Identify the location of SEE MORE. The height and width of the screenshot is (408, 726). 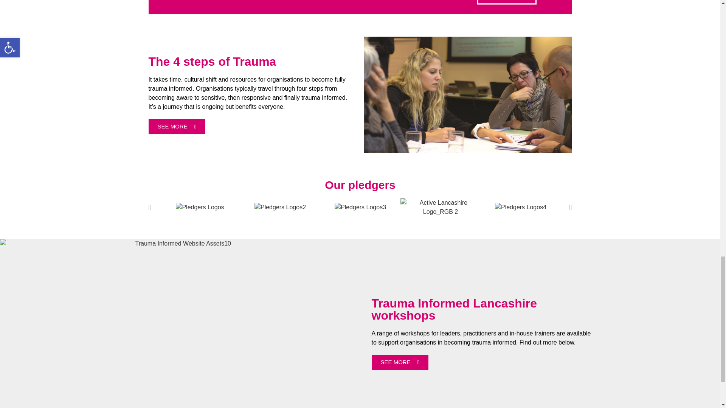
(507, 2).